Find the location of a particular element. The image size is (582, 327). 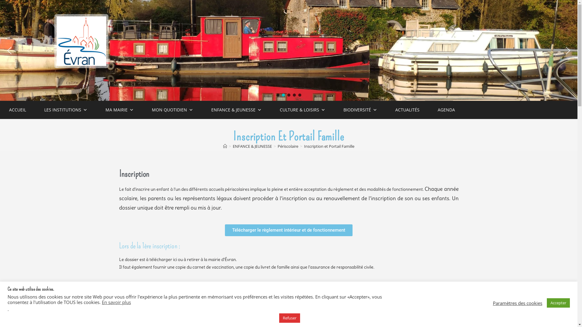

Refuser is located at coordinates (289, 318).